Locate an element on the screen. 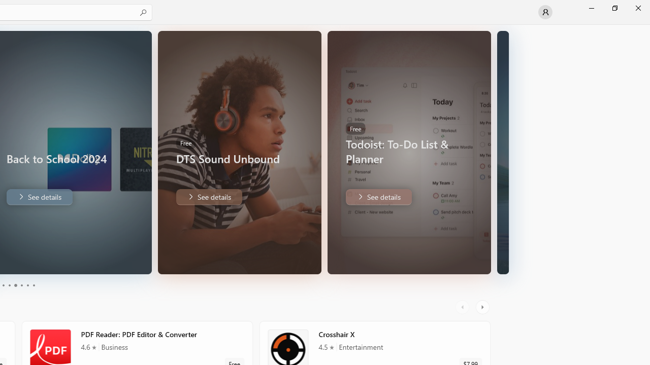 Image resolution: width=650 pixels, height=365 pixels. AutomationID: Image is located at coordinates (503, 152).